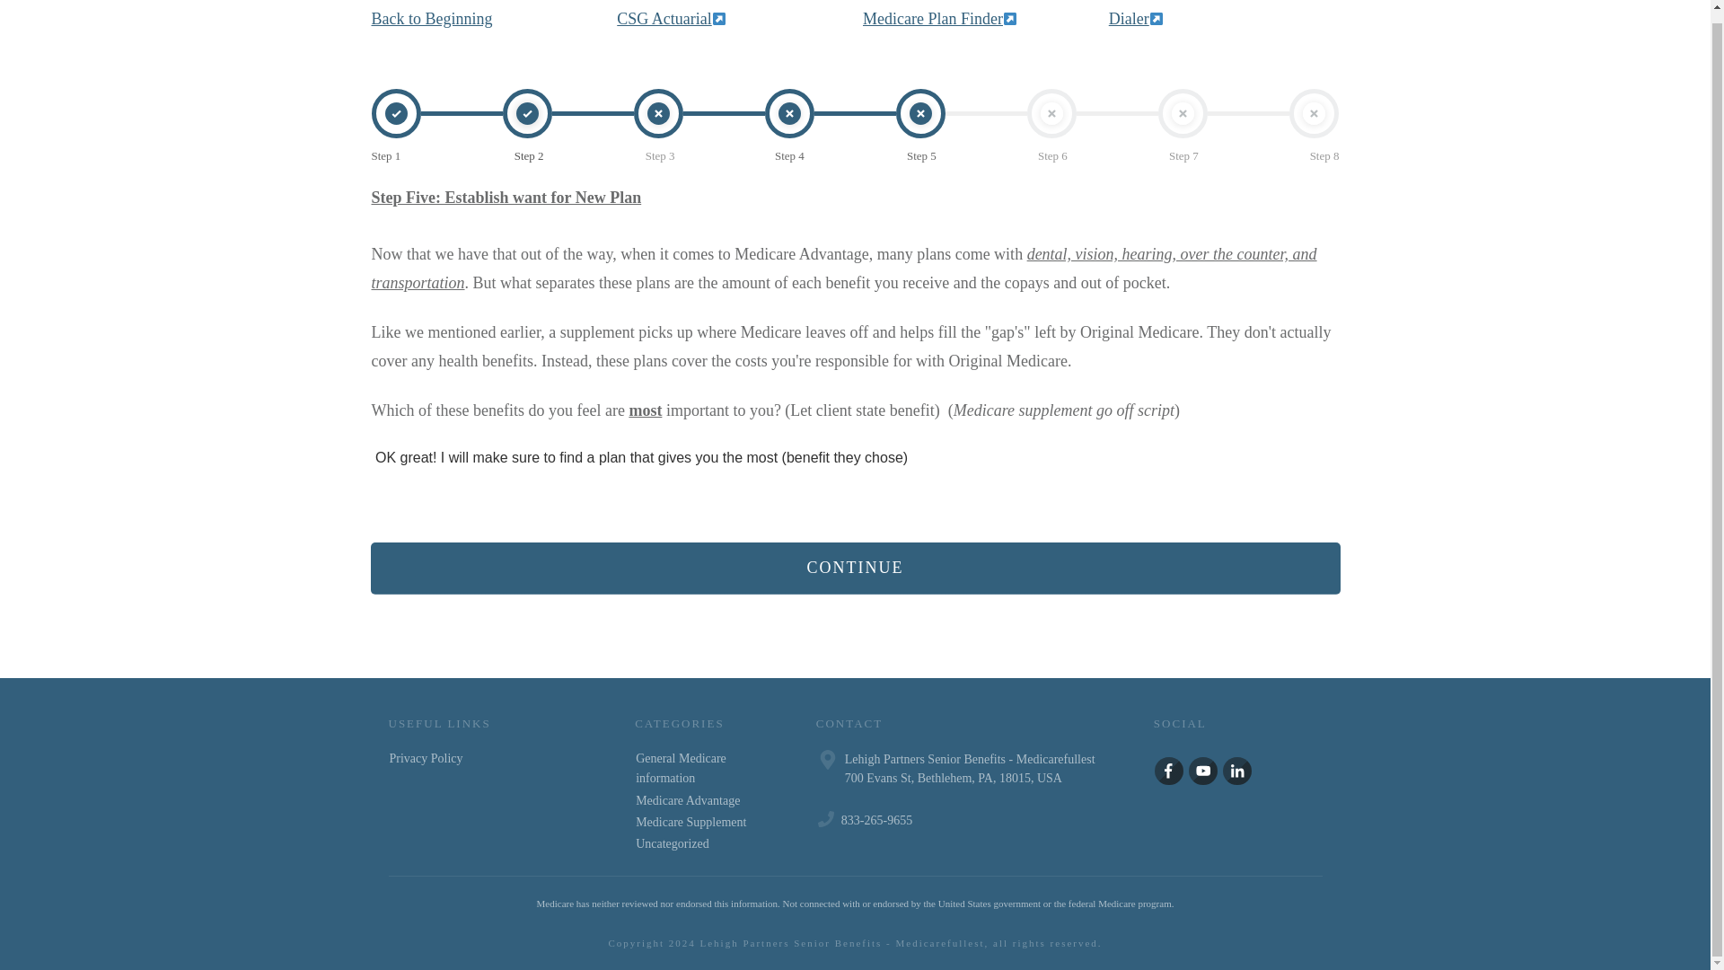 This screenshot has width=1724, height=970. What do you see at coordinates (688, 801) in the screenshot?
I see `Medicare Advantage` at bounding box center [688, 801].